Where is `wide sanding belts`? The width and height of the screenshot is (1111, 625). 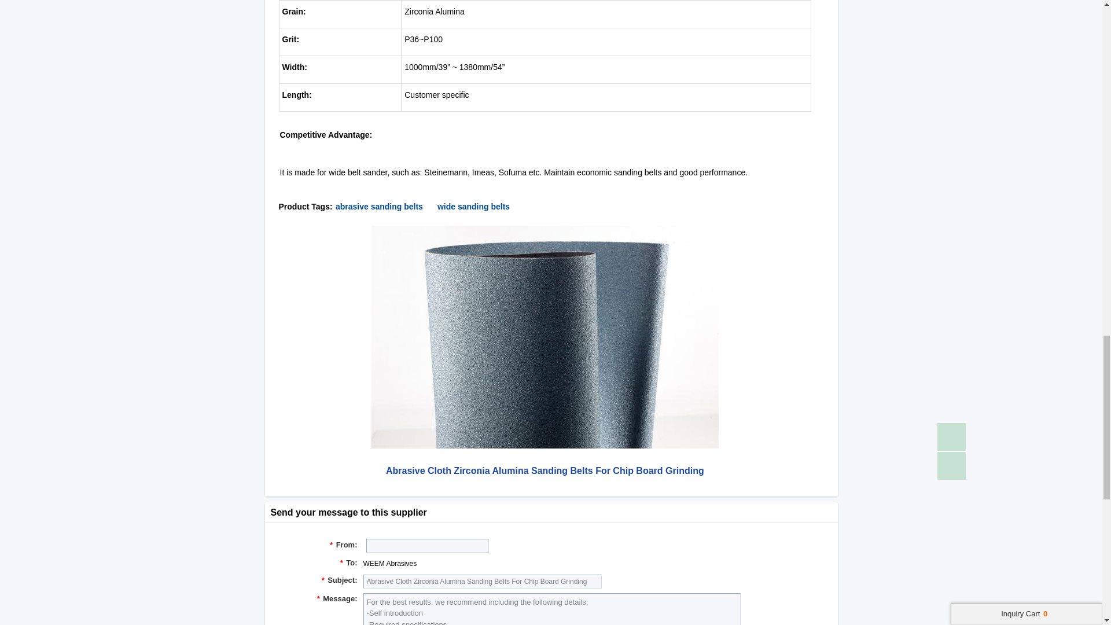
wide sanding belts is located at coordinates (473, 205).